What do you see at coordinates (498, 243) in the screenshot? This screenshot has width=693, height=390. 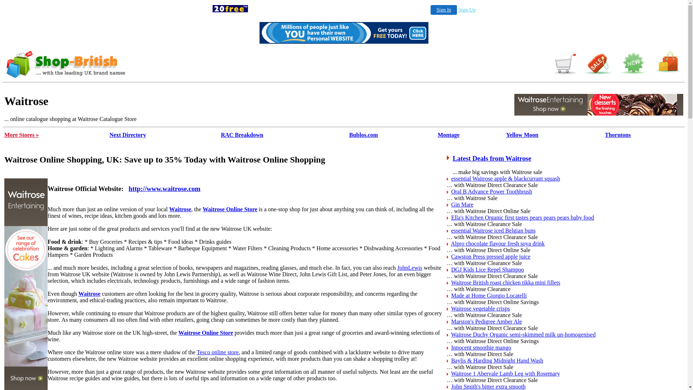 I see `Alpro chocolate flavour fresh soya drink` at bounding box center [498, 243].